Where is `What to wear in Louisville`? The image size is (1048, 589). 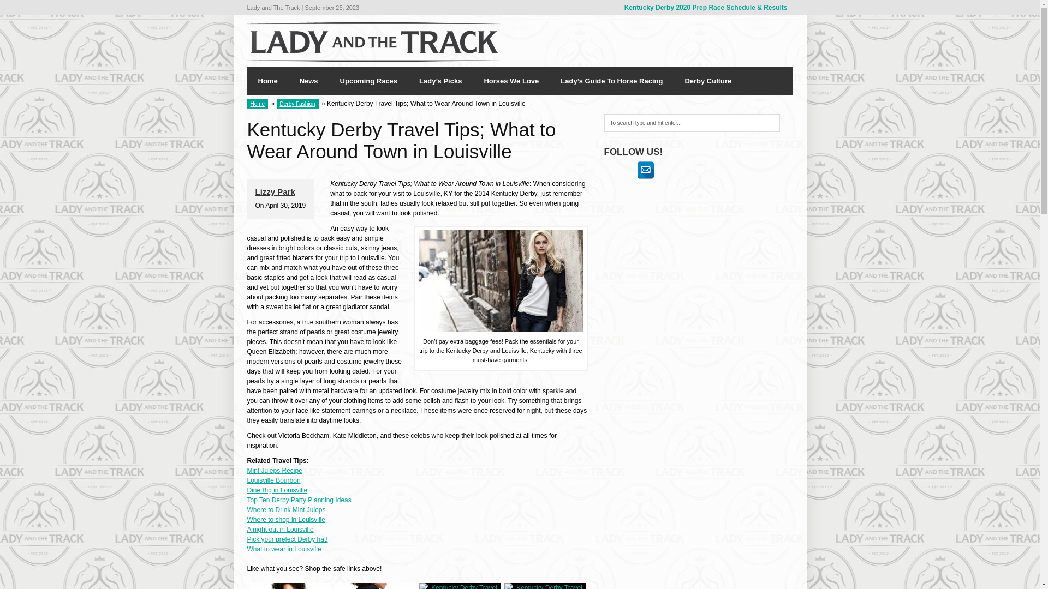 What to wear in Louisville is located at coordinates (283, 549).